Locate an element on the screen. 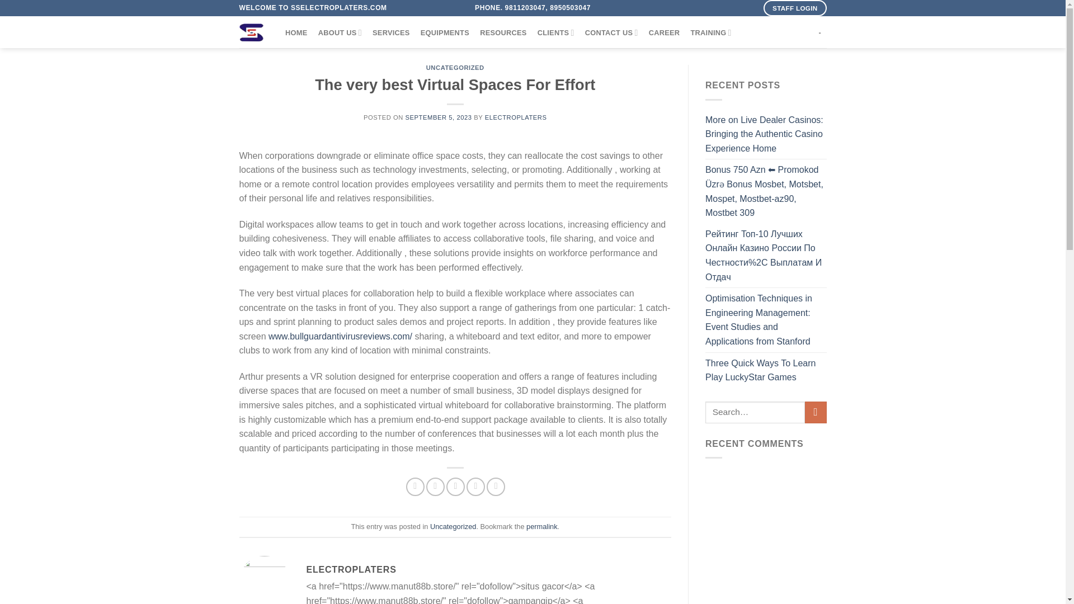 The image size is (1074, 604). - is located at coordinates (820, 32).